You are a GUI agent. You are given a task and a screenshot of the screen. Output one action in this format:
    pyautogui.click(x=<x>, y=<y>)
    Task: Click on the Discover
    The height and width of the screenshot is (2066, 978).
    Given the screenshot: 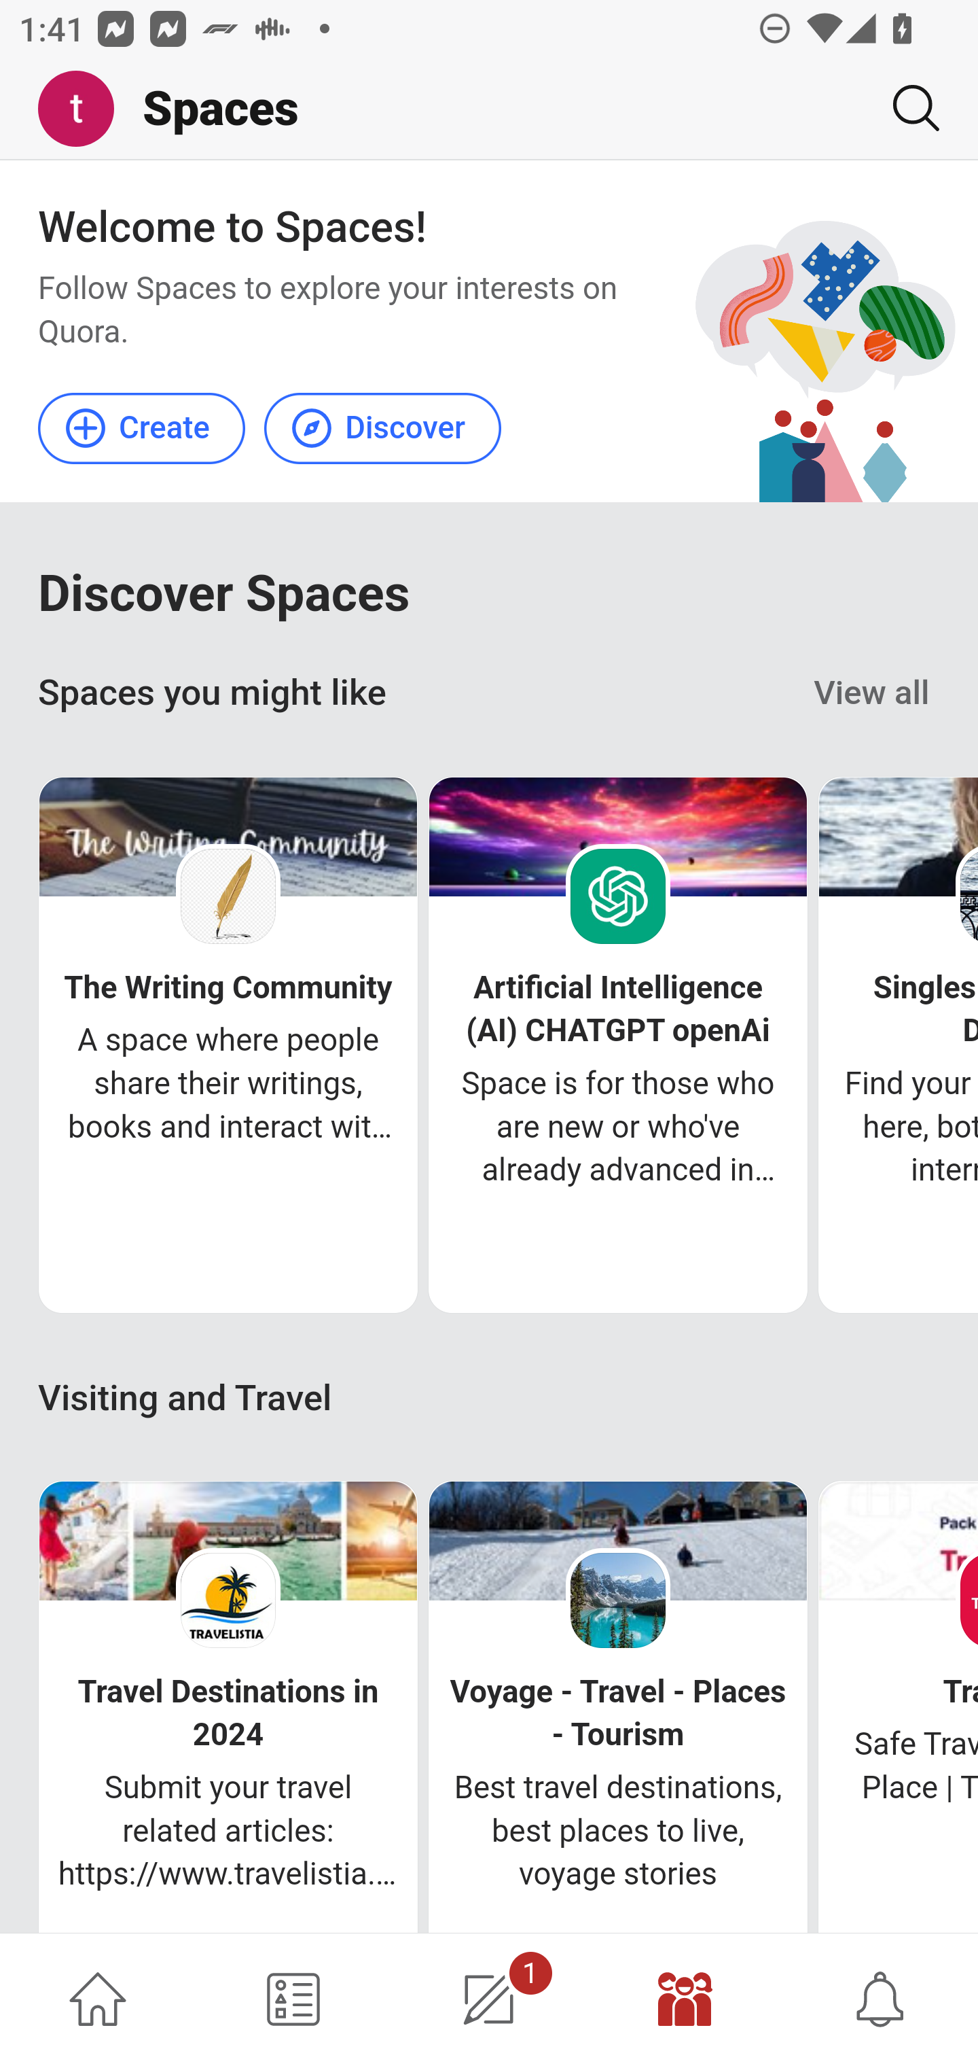 What is the action you would take?
    pyautogui.click(x=382, y=427)
    